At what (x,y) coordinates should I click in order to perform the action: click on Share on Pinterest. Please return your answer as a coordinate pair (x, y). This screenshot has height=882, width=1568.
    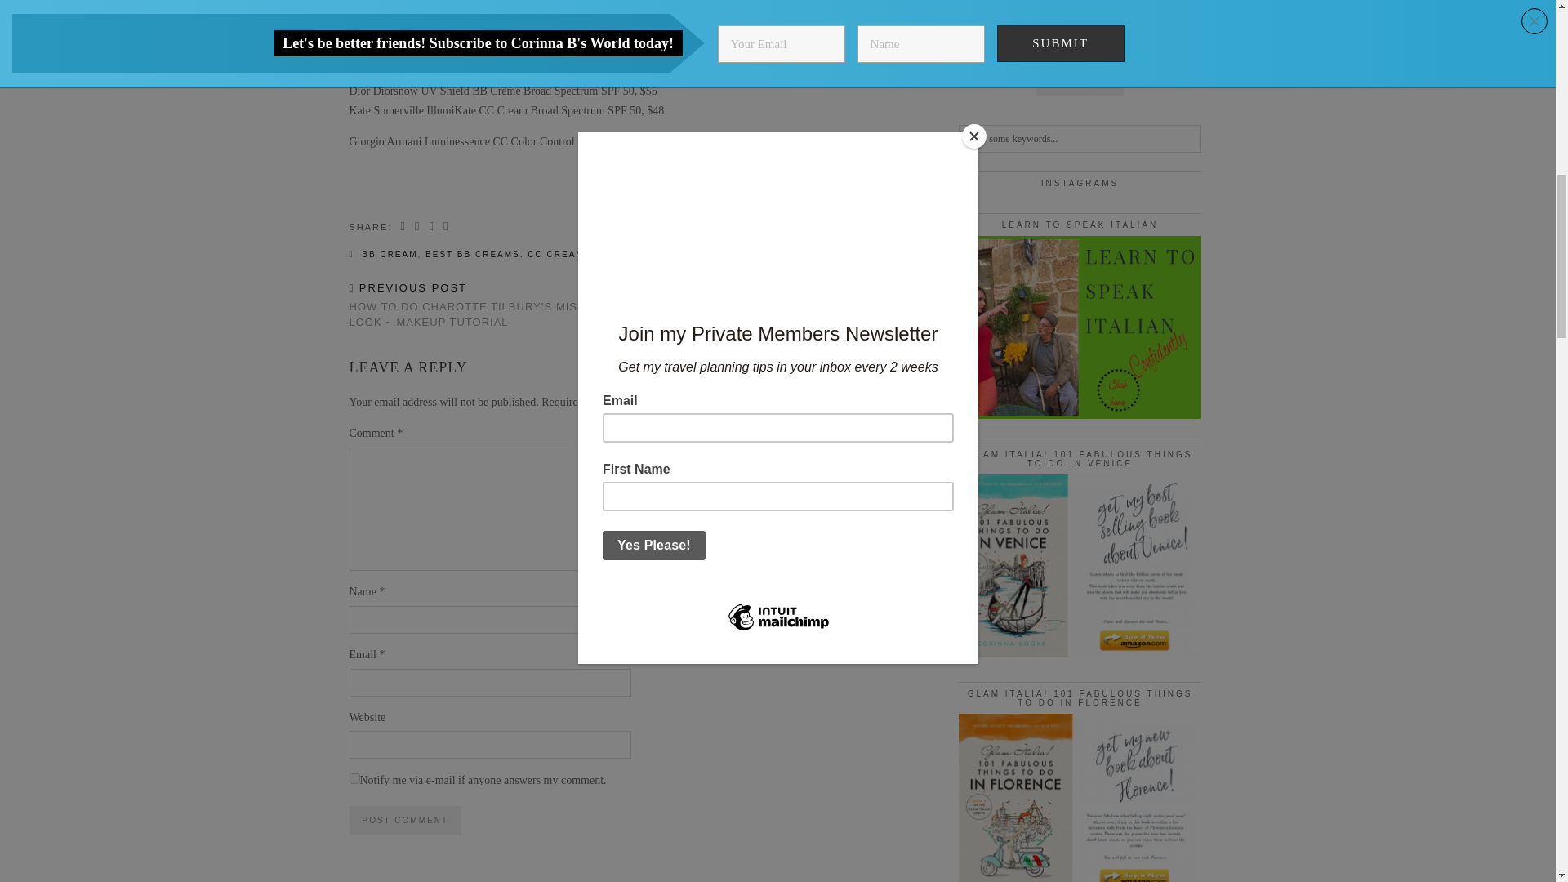
    Looking at the image, I should click on (431, 227).